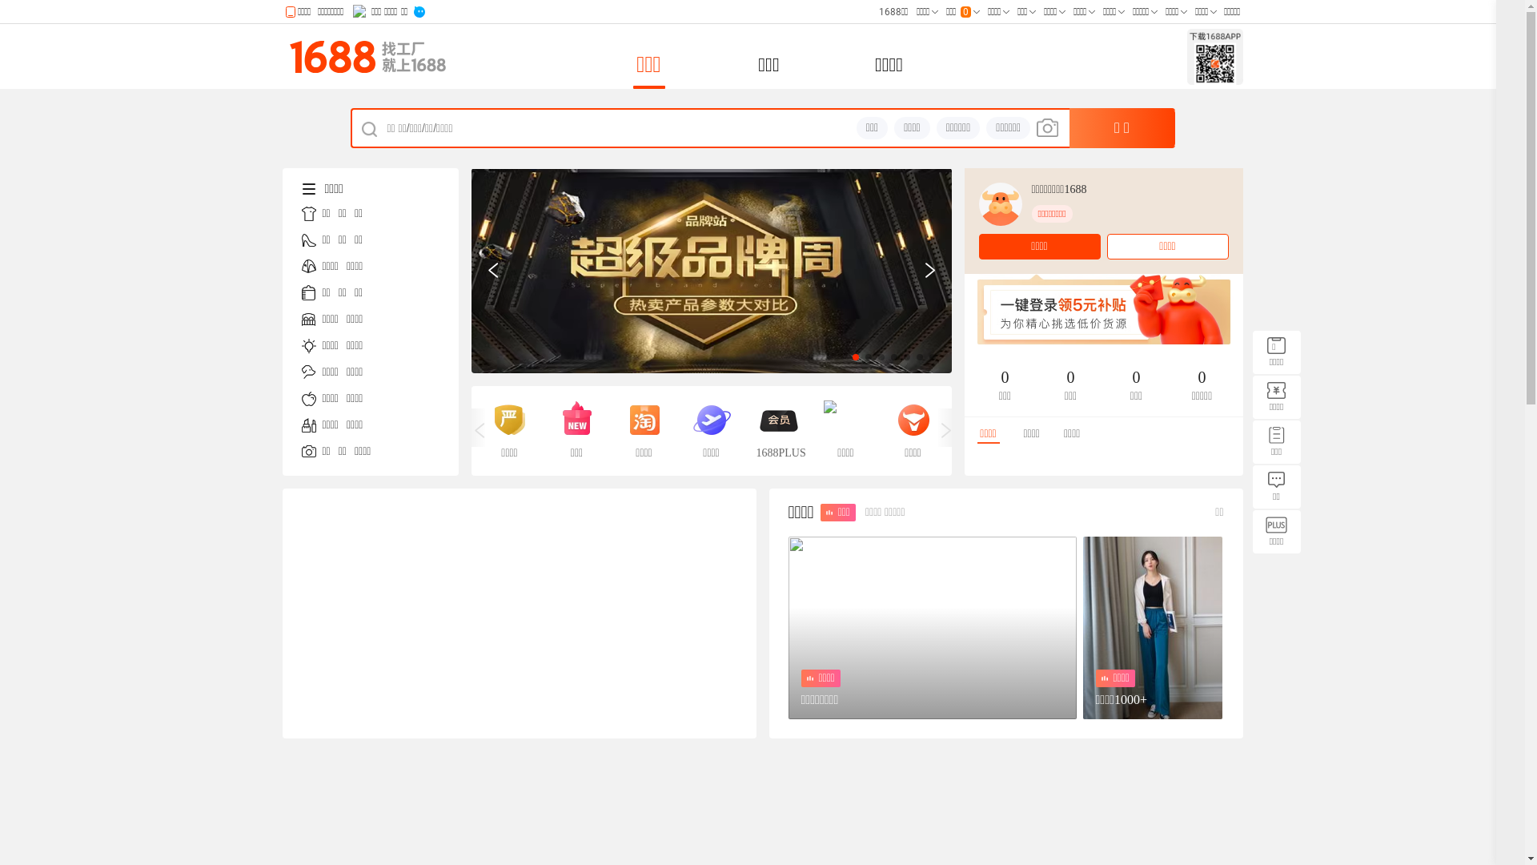 This screenshot has width=1537, height=865. I want to click on 1688PLUS, so click(778, 431).